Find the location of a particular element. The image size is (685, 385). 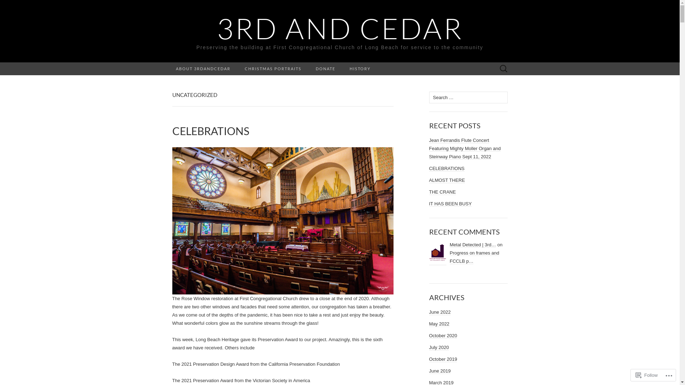

THE CRANE is located at coordinates (442, 192).